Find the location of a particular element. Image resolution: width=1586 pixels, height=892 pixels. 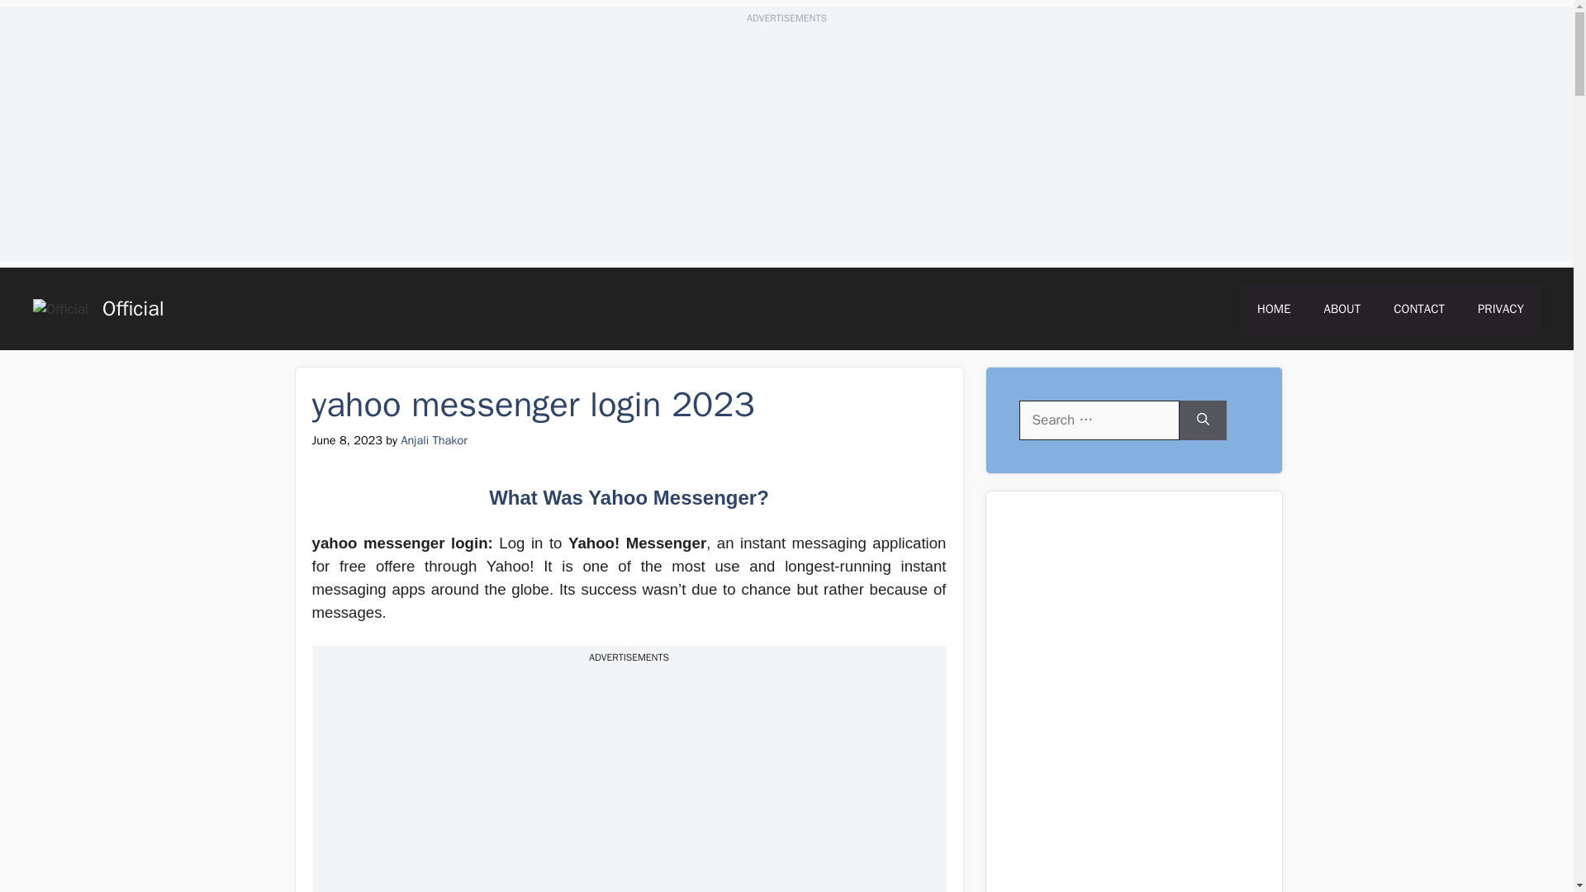

PRIVACY is located at coordinates (1500, 309).